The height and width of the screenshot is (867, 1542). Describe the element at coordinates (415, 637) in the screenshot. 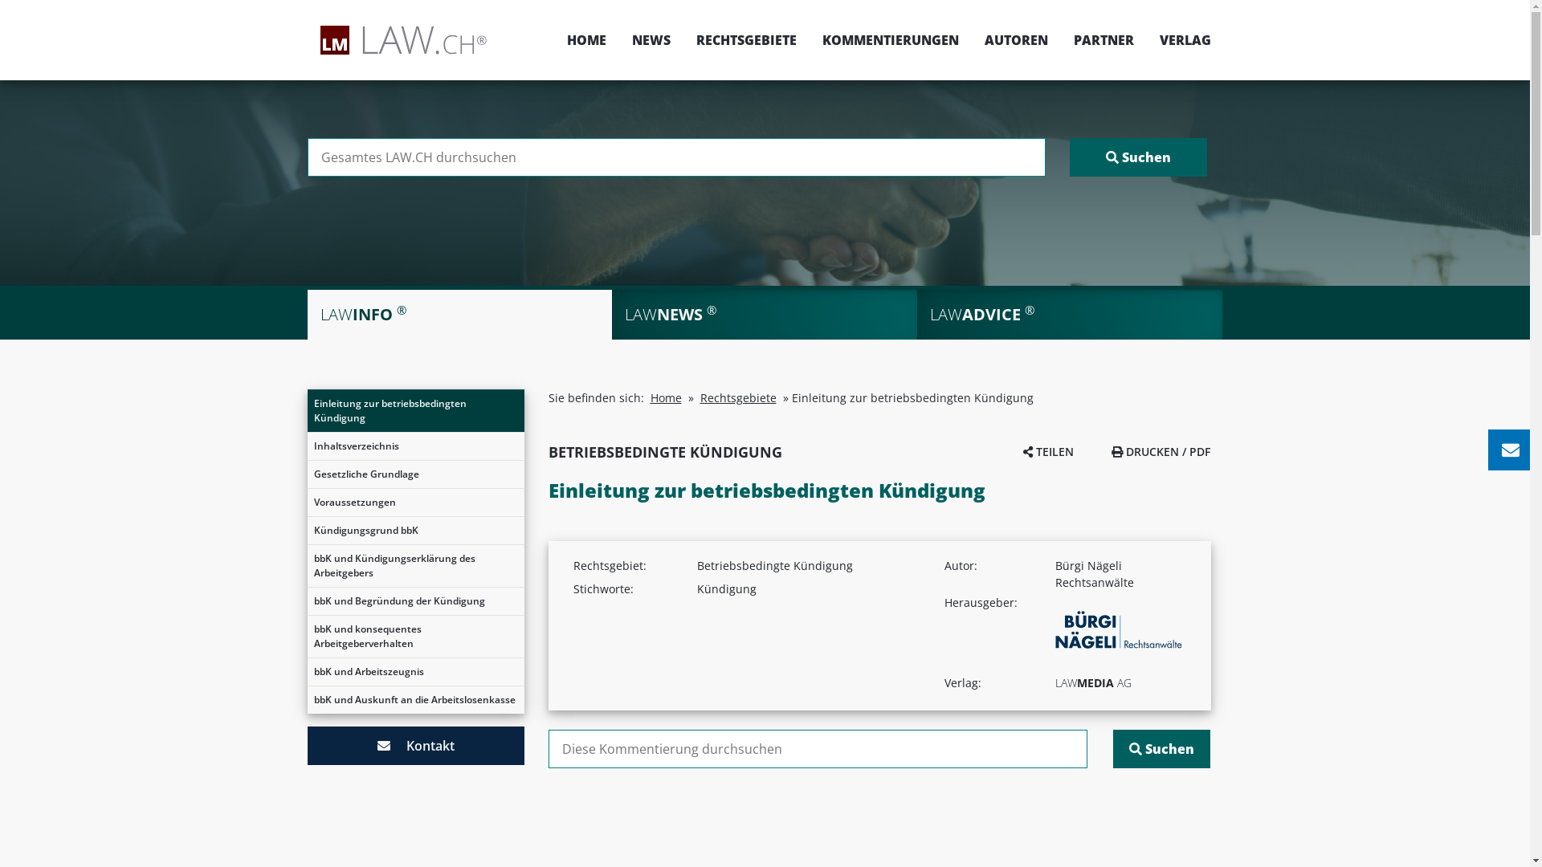

I see `bbK und konsequentes Arbeitgeberverhalten` at that location.